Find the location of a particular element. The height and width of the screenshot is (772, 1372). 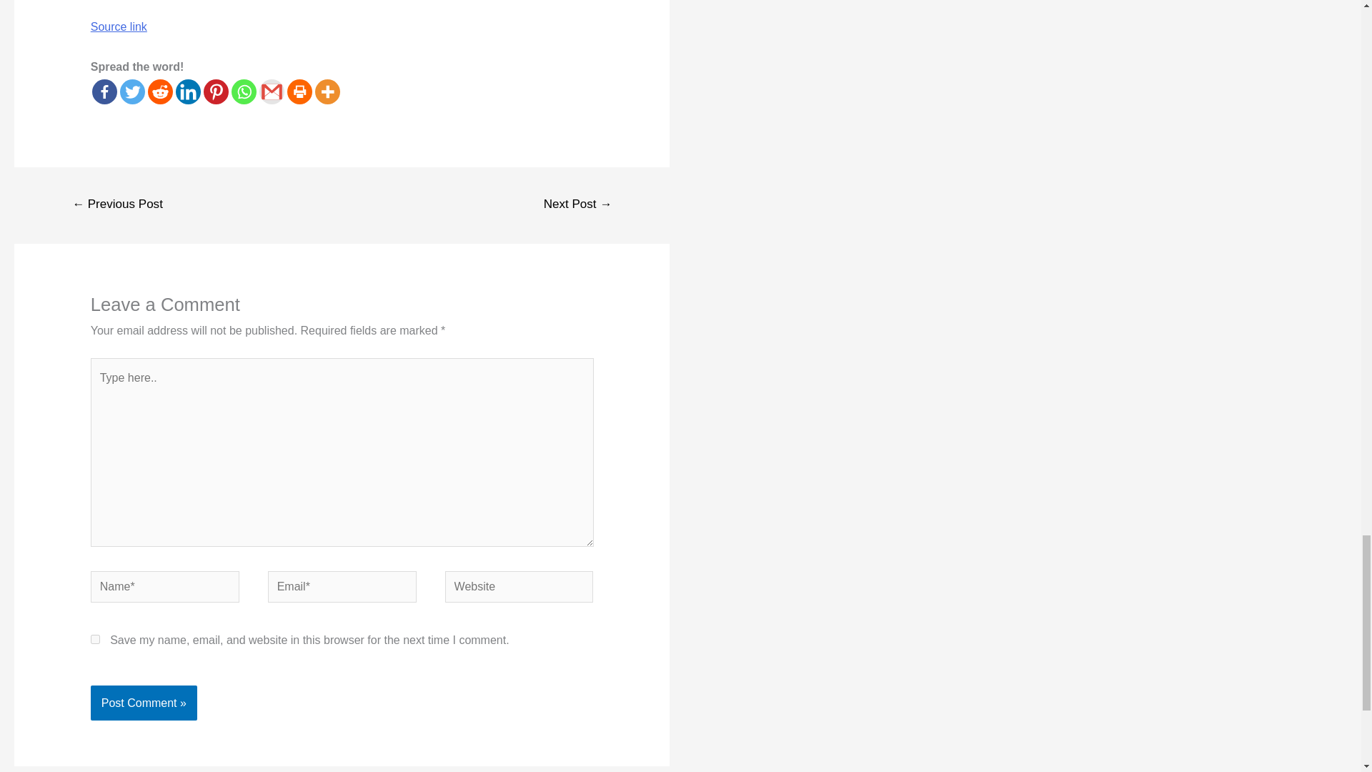

Pinterest is located at coordinates (216, 91).